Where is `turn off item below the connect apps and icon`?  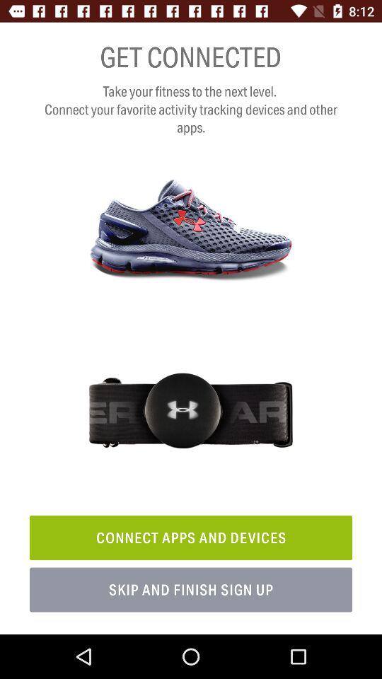
turn off item below the connect apps and icon is located at coordinates (191, 590).